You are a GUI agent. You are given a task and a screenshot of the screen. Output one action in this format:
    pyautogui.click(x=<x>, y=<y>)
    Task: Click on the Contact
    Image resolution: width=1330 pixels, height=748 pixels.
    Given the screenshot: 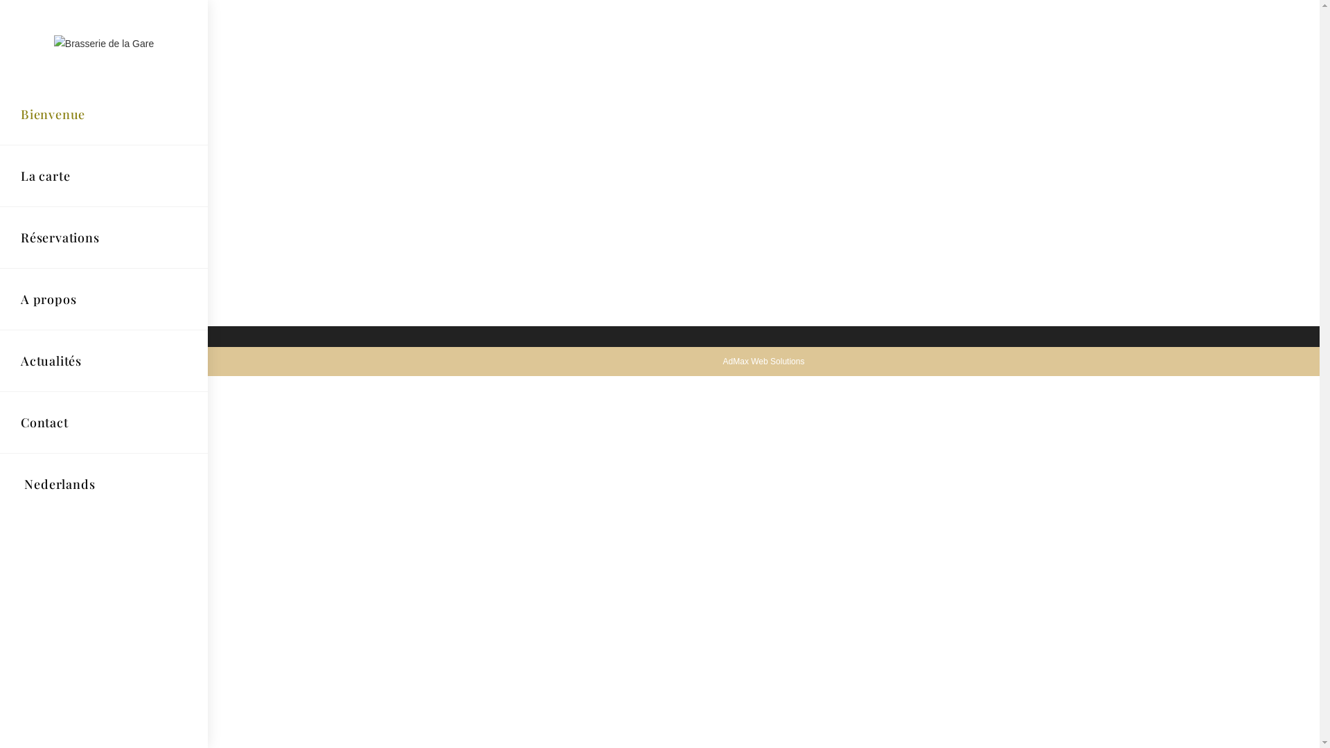 What is the action you would take?
    pyautogui.click(x=104, y=422)
    